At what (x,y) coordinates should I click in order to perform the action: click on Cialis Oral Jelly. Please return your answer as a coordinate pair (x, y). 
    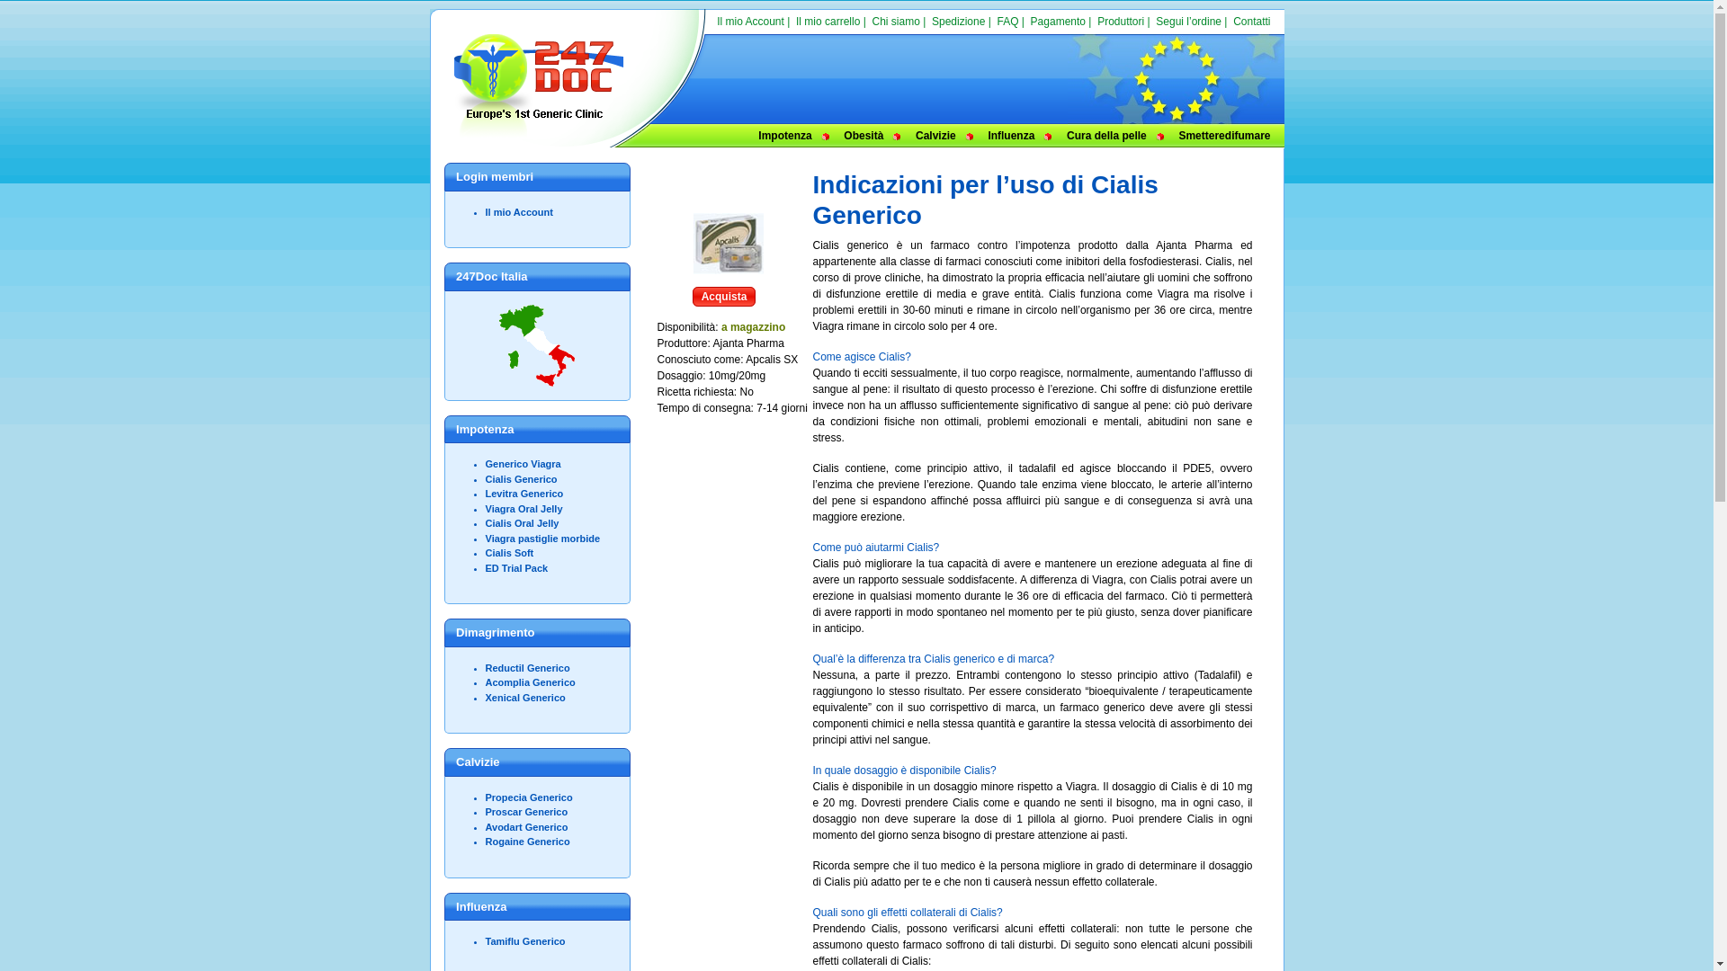
    Looking at the image, I should click on (523, 523).